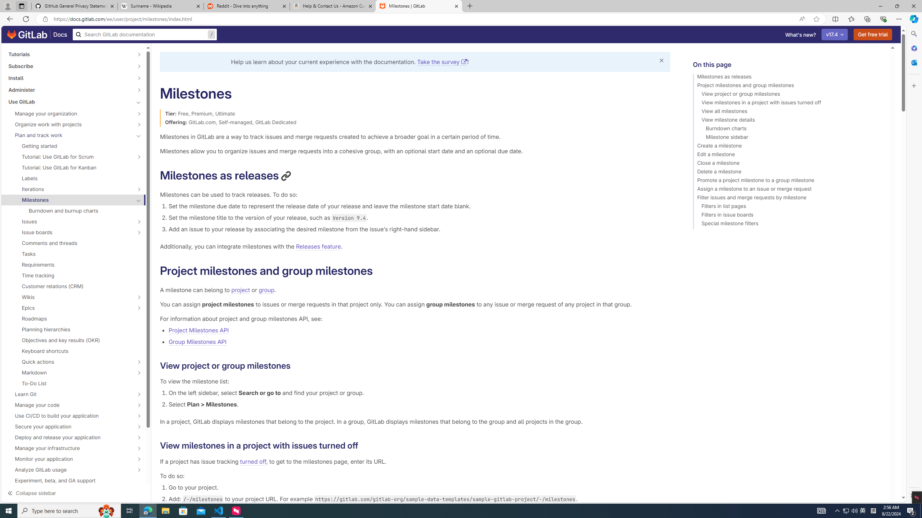 The image size is (922, 518). Describe the element at coordinates (70, 189) in the screenshot. I see `Iterations` at that location.